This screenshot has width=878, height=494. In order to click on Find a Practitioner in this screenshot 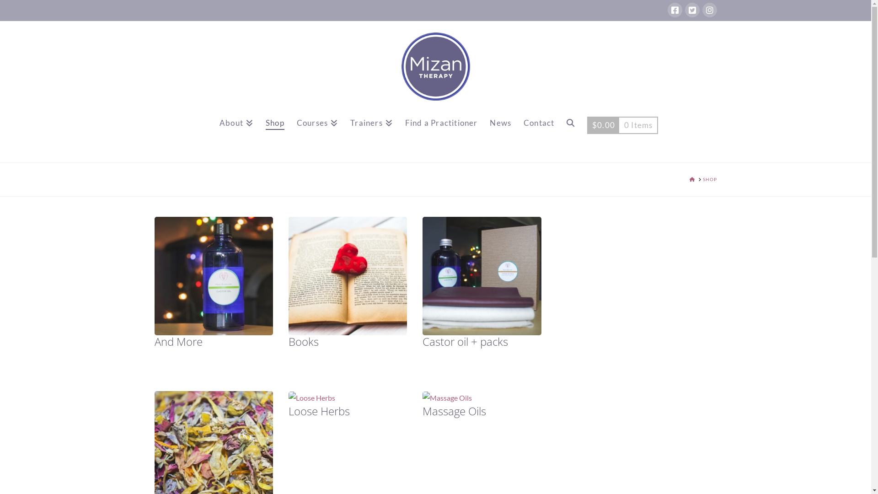, I will do `click(441, 132)`.